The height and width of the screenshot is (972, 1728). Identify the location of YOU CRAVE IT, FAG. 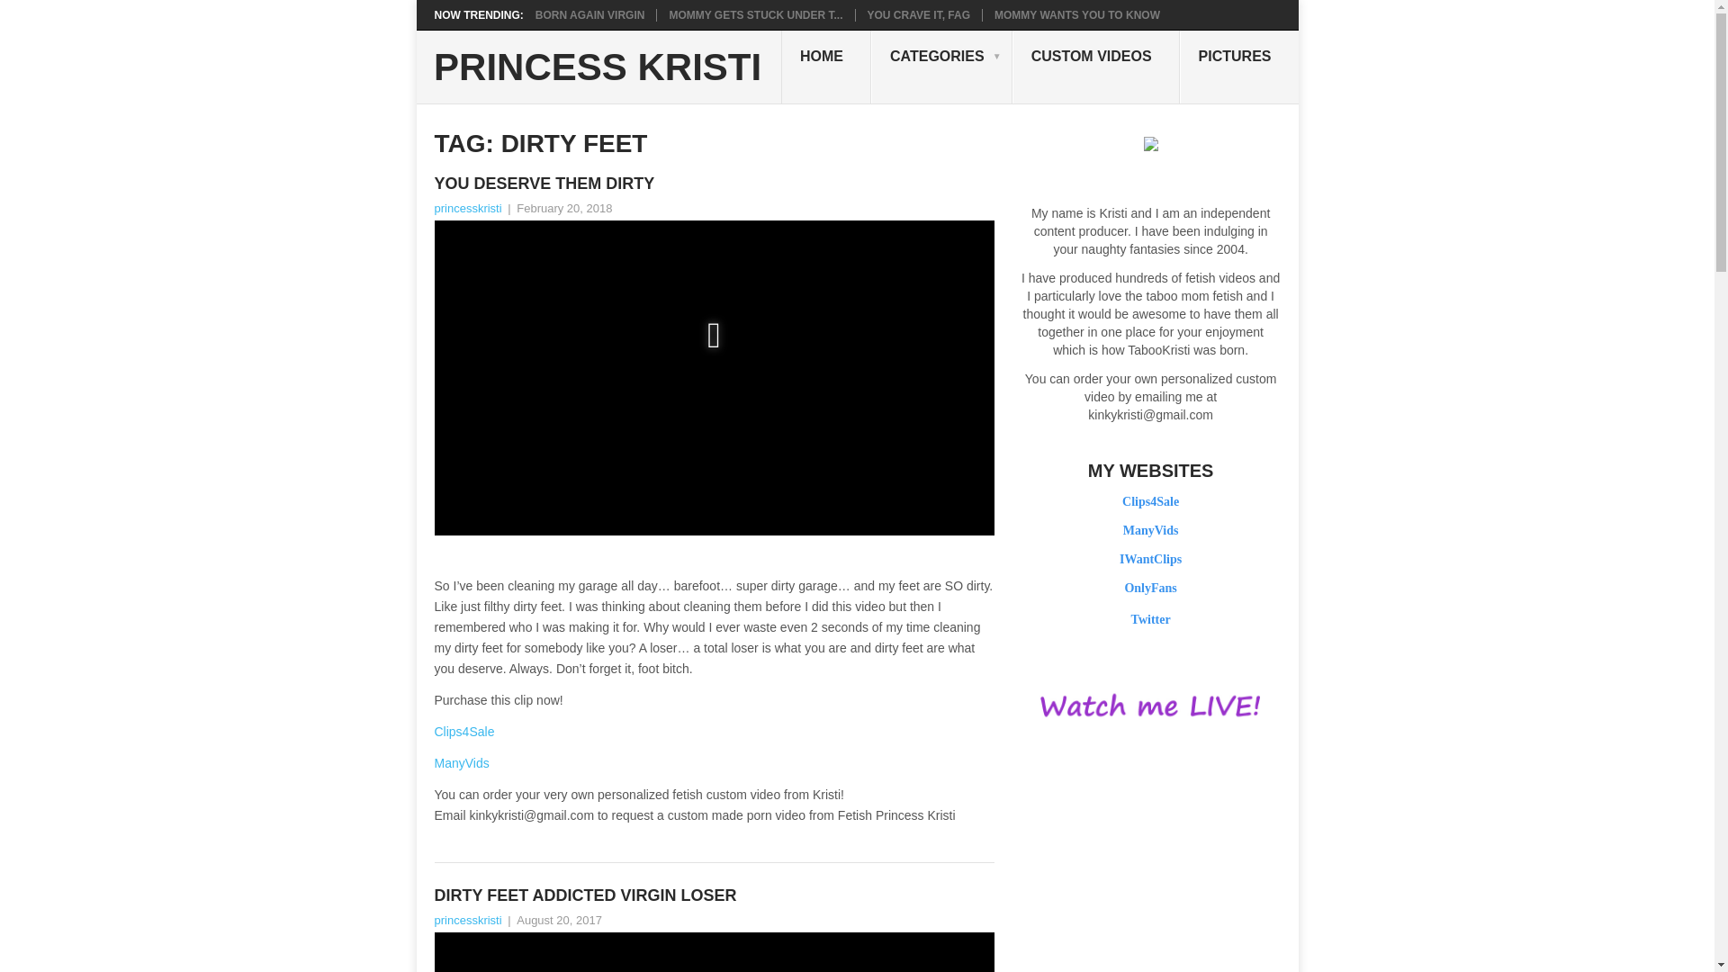
(918, 14).